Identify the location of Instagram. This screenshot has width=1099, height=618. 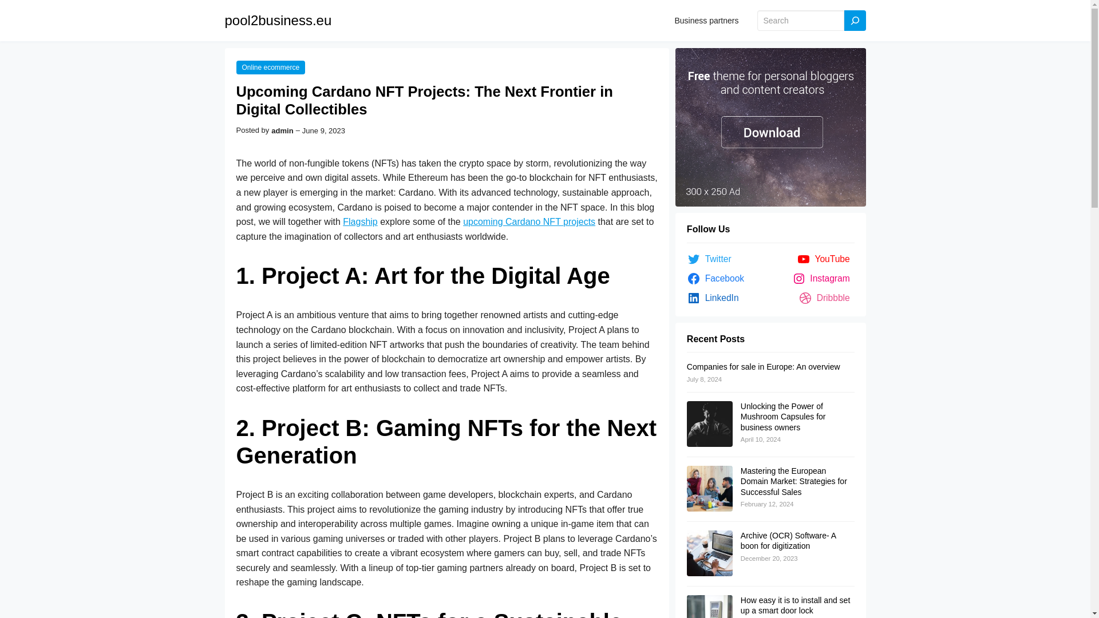
(823, 278).